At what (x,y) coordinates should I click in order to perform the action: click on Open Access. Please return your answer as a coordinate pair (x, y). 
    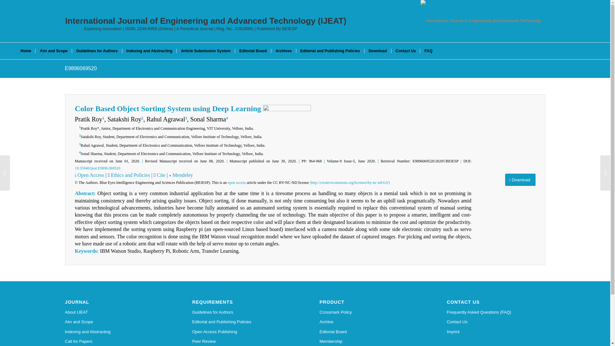
    Looking at the image, I should click on (90, 175).